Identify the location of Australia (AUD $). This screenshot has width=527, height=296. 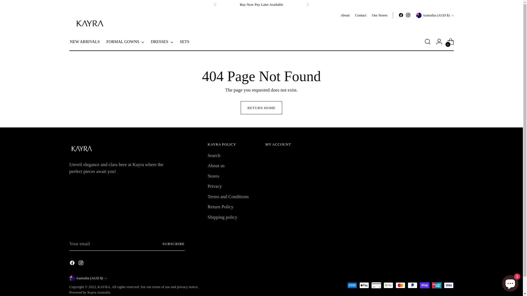
(435, 15).